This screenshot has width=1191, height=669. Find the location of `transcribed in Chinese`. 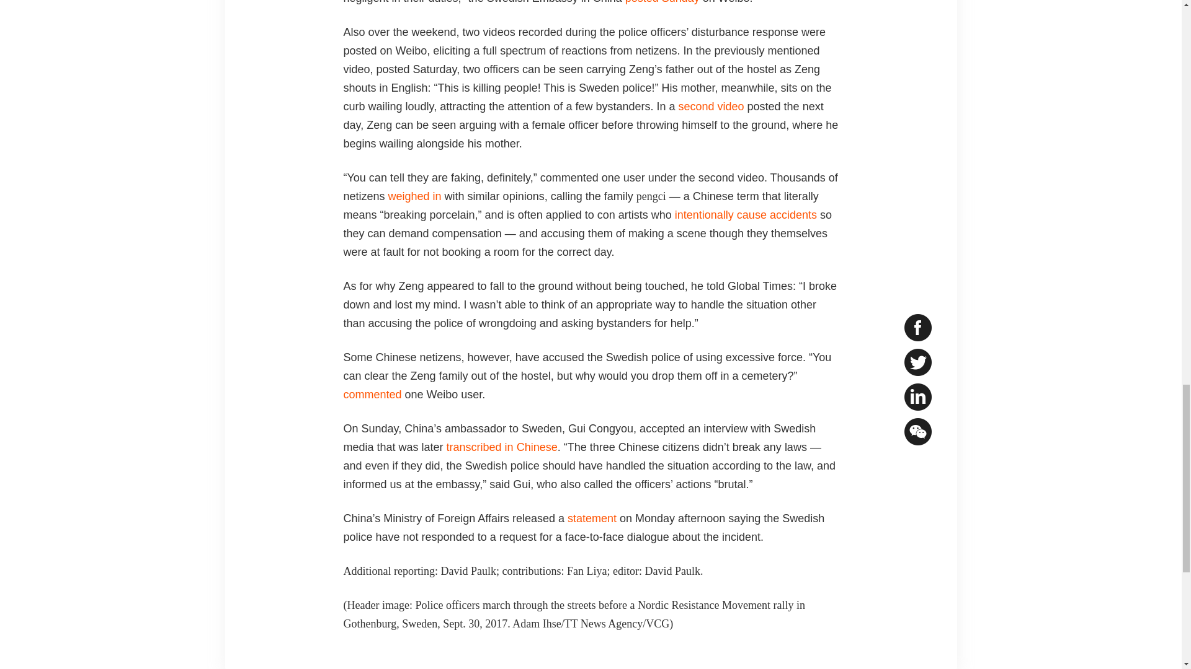

transcribed in Chinese is located at coordinates (502, 447).